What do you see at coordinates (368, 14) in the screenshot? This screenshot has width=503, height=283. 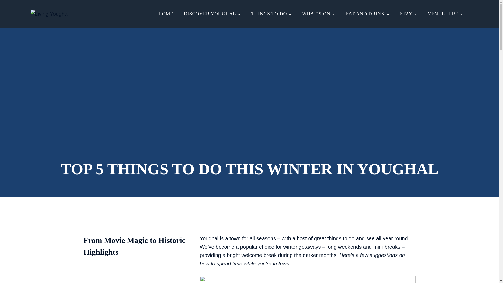 I see `EAT AND DRINK` at bounding box center [368, 14].